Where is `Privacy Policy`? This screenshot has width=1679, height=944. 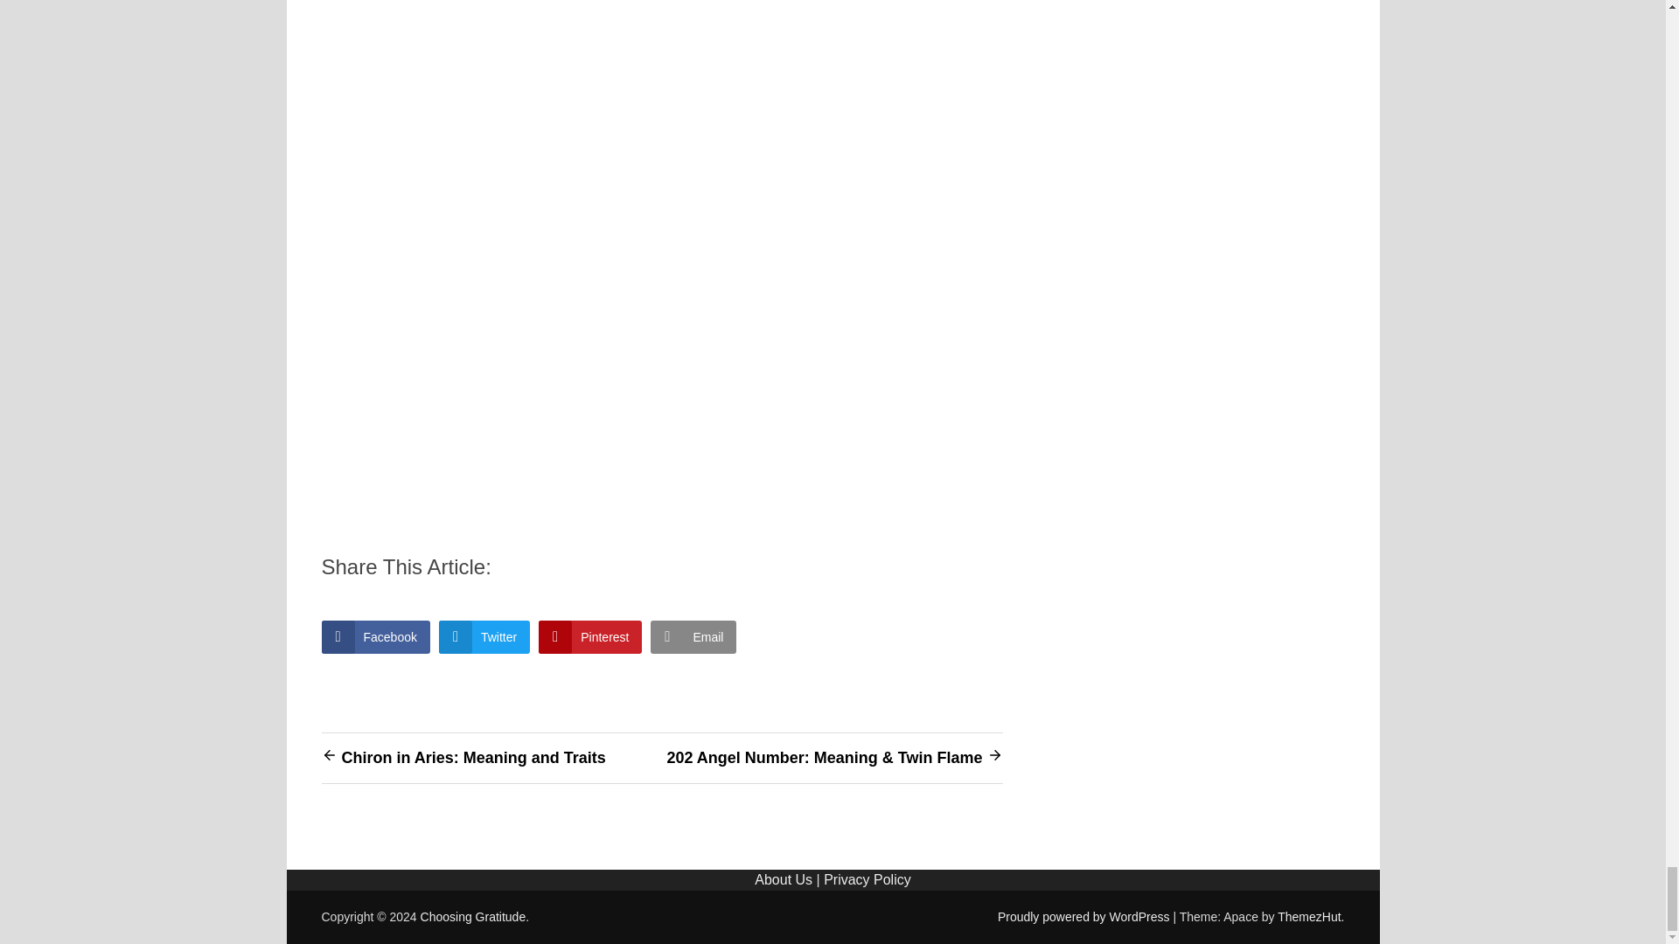 Privacy Policy is located at coordinates (867, 879).